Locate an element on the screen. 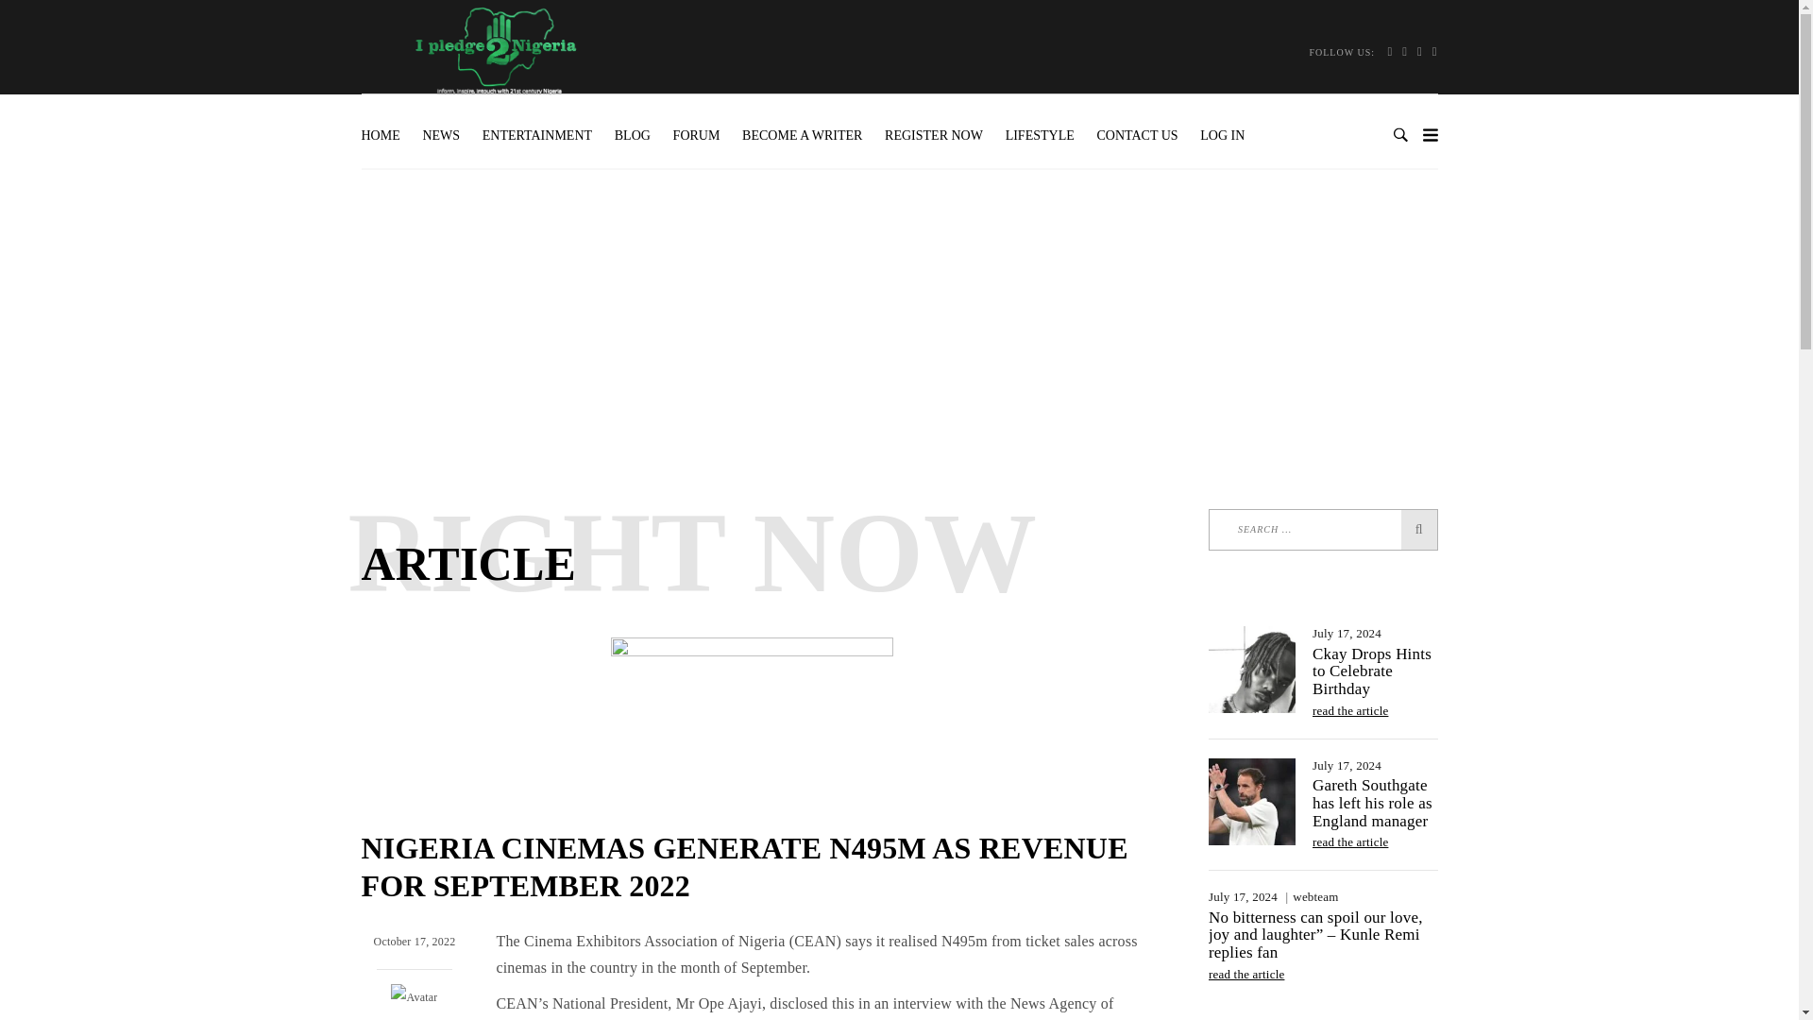 Image resolution: width=1813 pixels, height=1020 pixels. FORUM is located at coordinates (697, 136).